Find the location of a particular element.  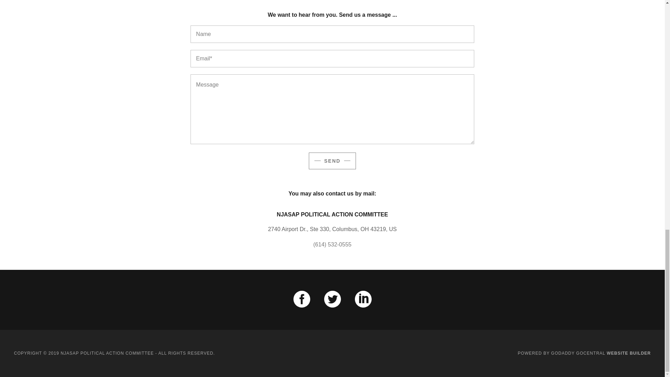

WEBSITE BUILDER is located at coordinates (629, 353).